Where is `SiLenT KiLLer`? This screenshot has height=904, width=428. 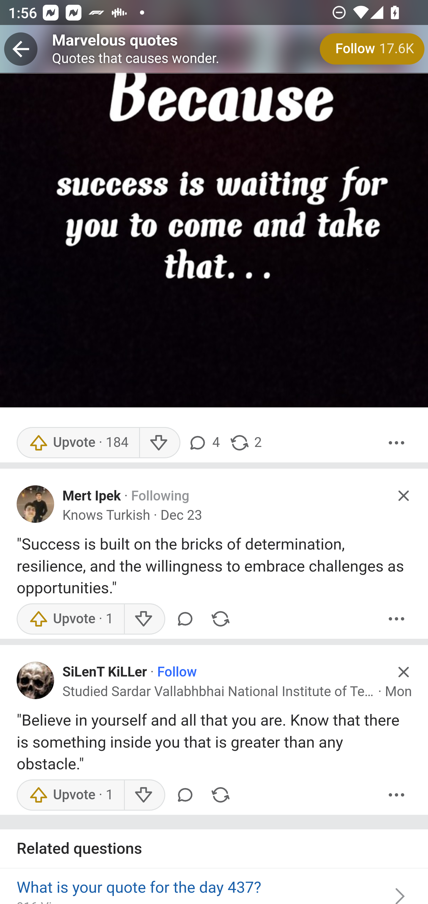
SiLenT KiLLer is located at coordinates (105, 673).